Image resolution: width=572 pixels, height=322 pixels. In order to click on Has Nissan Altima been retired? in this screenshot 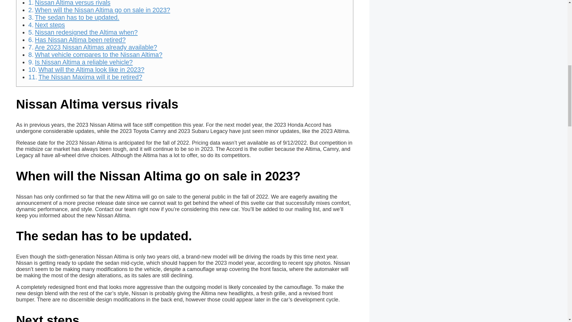, I will do `click(80, 40)`.